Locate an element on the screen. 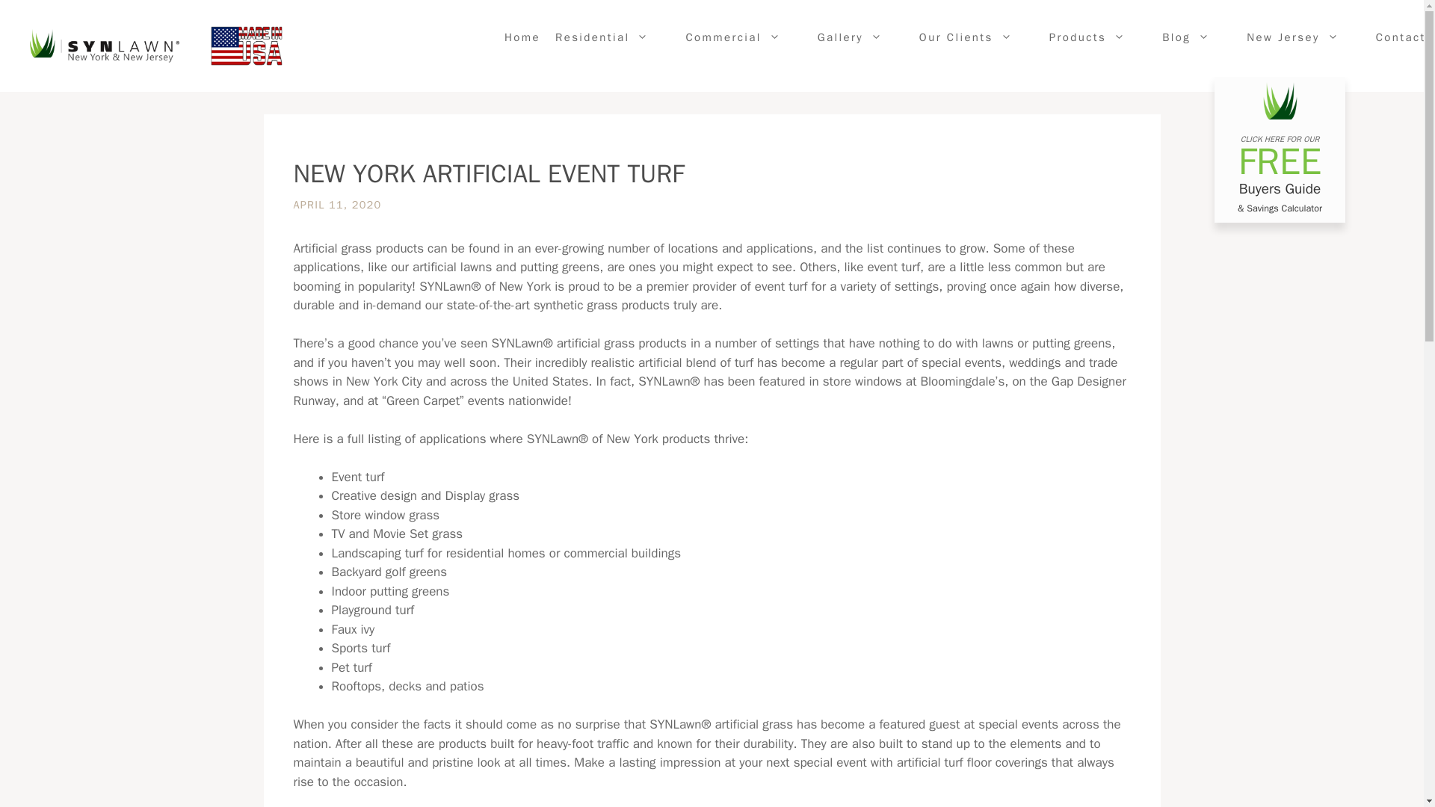 The image size is (1435, 807). Residential is located at coordinates (613, 37).